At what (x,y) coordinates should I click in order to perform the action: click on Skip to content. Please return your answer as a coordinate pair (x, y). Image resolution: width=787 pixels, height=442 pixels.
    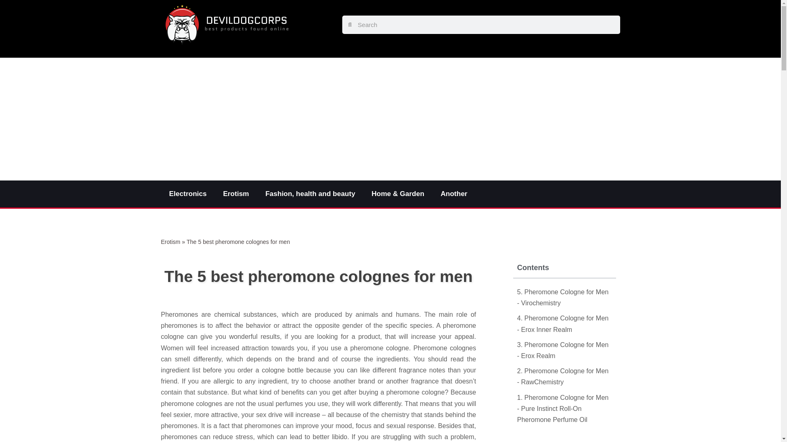
    Looking at the image, I should click on (6, 17).